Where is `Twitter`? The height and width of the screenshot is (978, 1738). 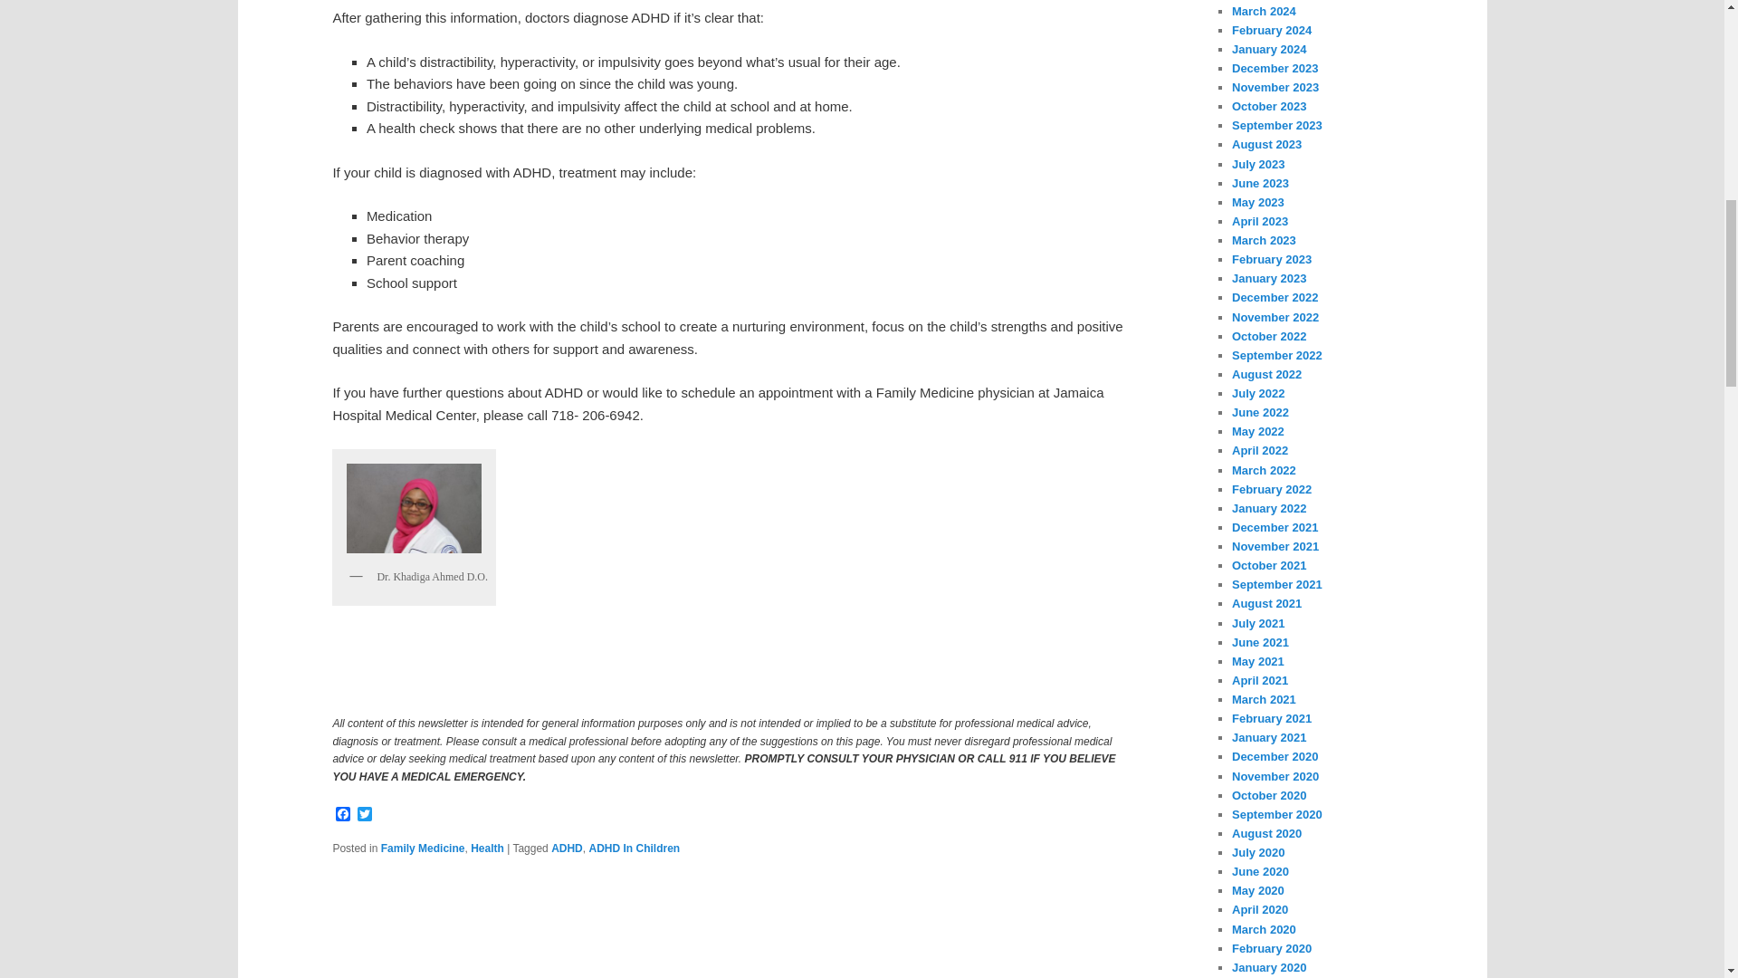
Twitter is located at coordinates (364, 815).